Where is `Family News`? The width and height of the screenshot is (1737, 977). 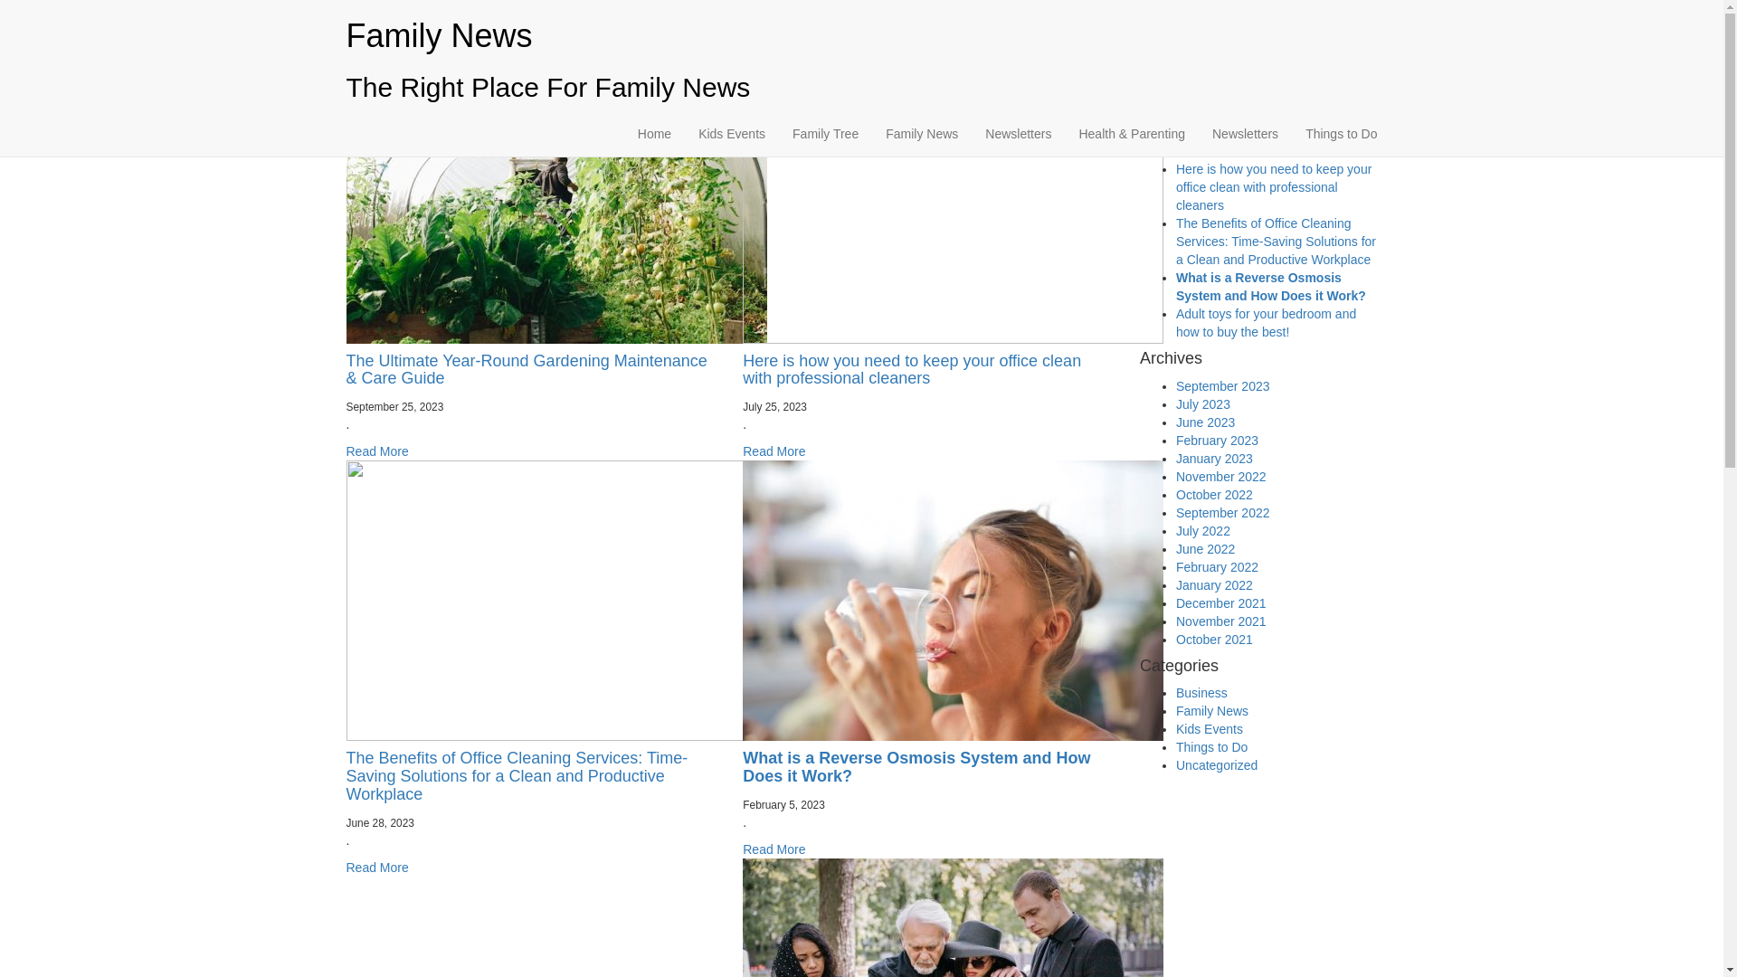 Family News is located at coordinates (922, 134).